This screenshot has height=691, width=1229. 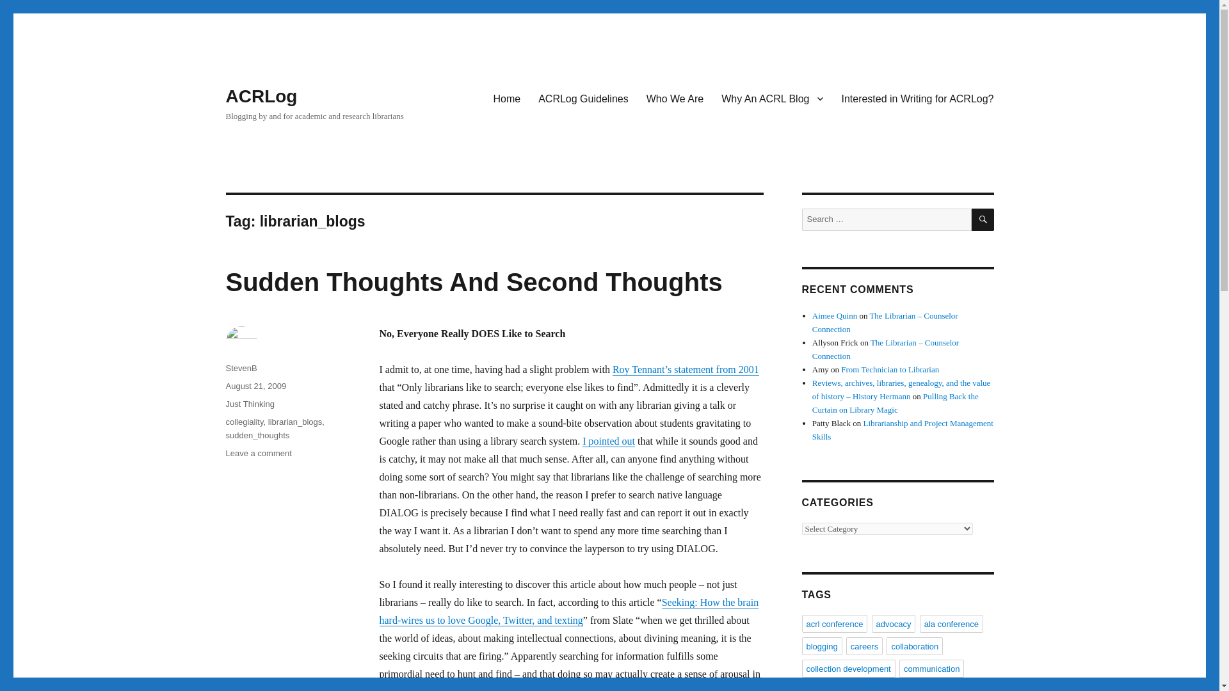 What do you see at coordinates (675, 98) in the screenshot?
I see `Who We Are` at bounding box center [675, 98].